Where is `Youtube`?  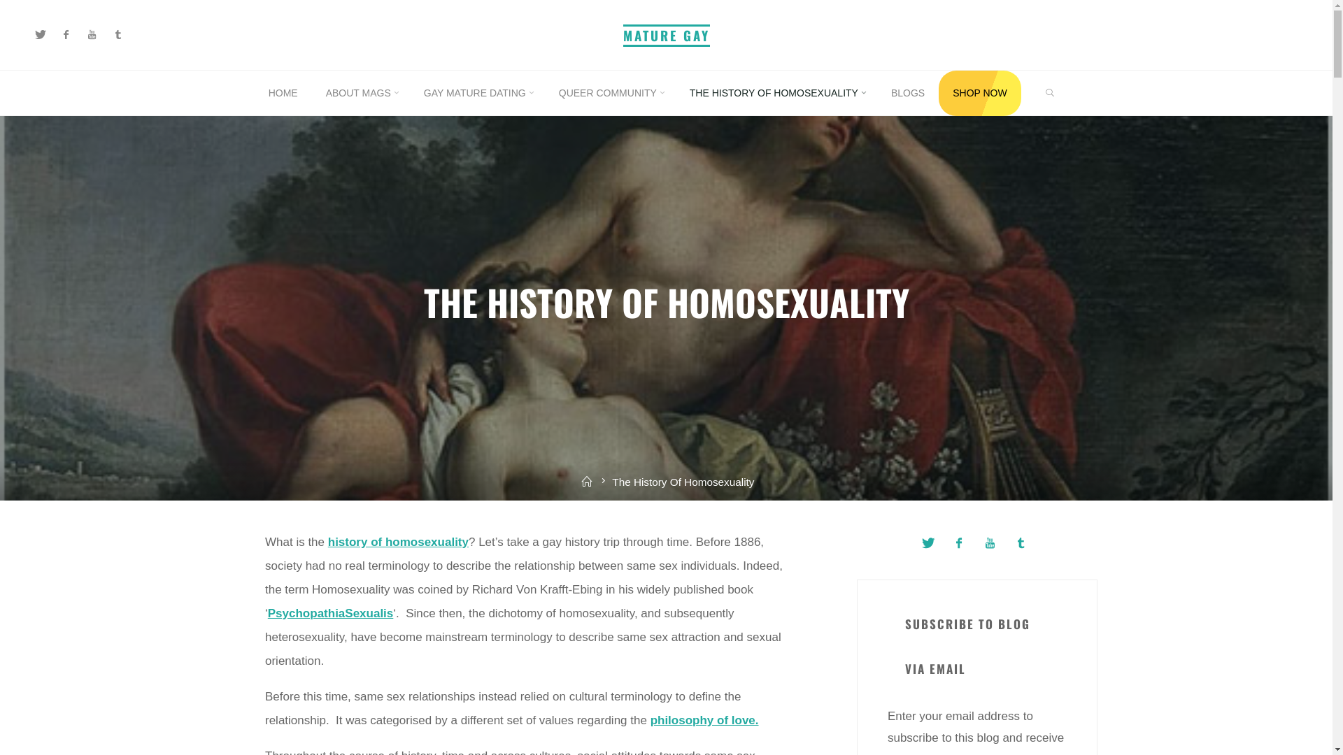
Youtube is located at coordinates (990, 542).